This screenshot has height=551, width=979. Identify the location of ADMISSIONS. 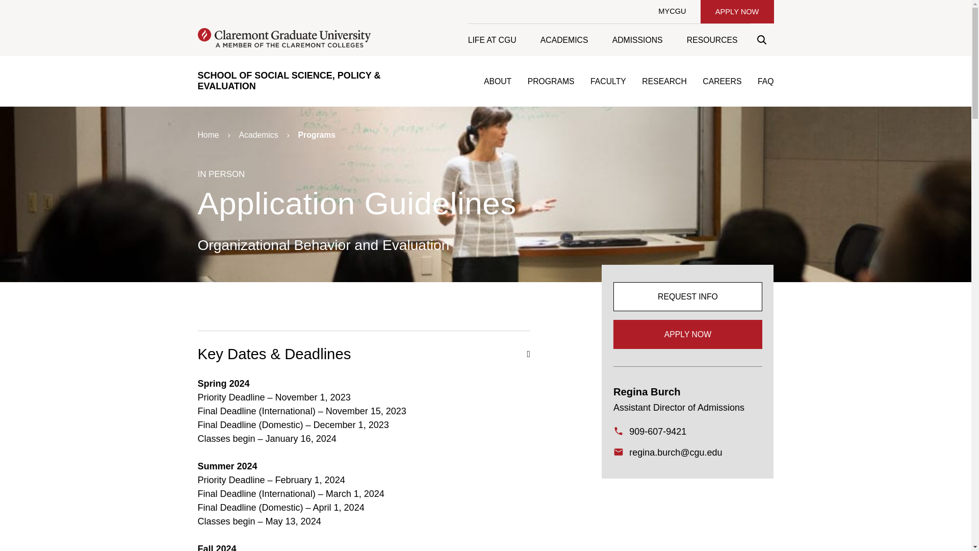
(637, 40).